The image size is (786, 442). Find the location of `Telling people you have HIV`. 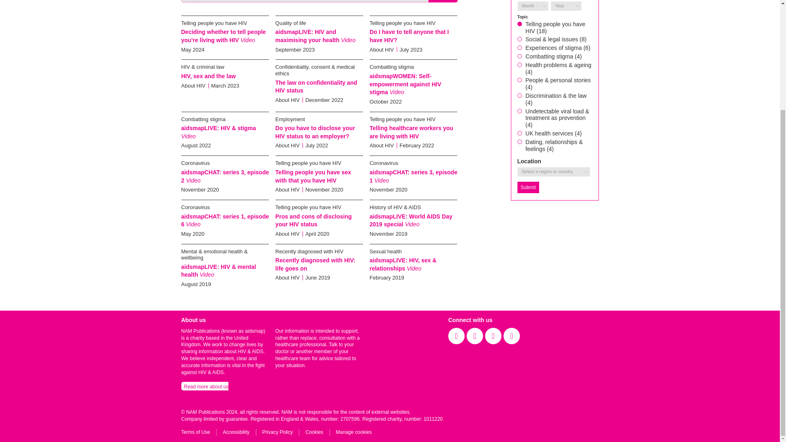

Telling people you have HIV is located at coordinates (214, 23).